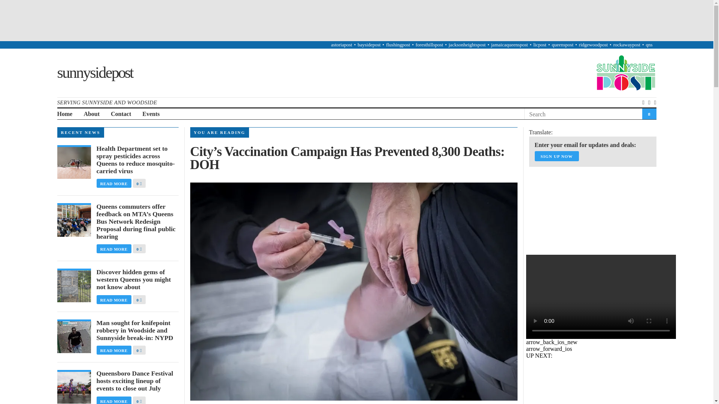  What do you see at coordinates (64, 114) in the screenshot?
I see `Home` at bounding box center [64, 114].